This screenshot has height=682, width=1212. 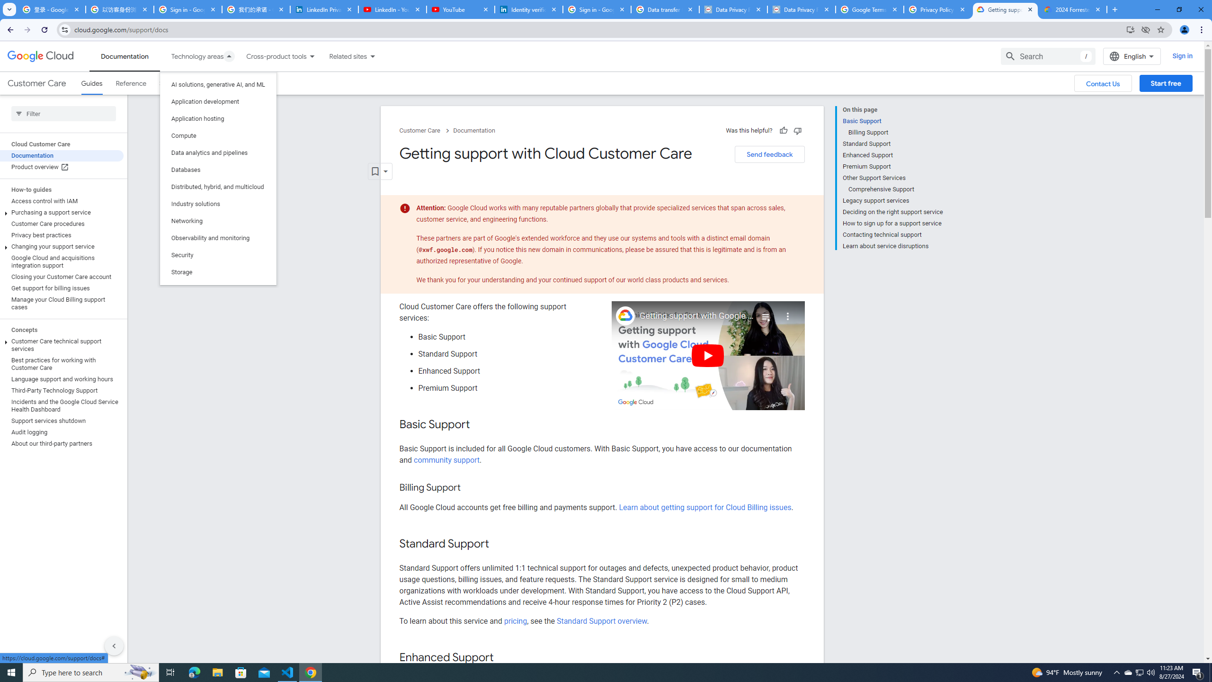 I want to click on Basic Support, so click(x=892, y=121).